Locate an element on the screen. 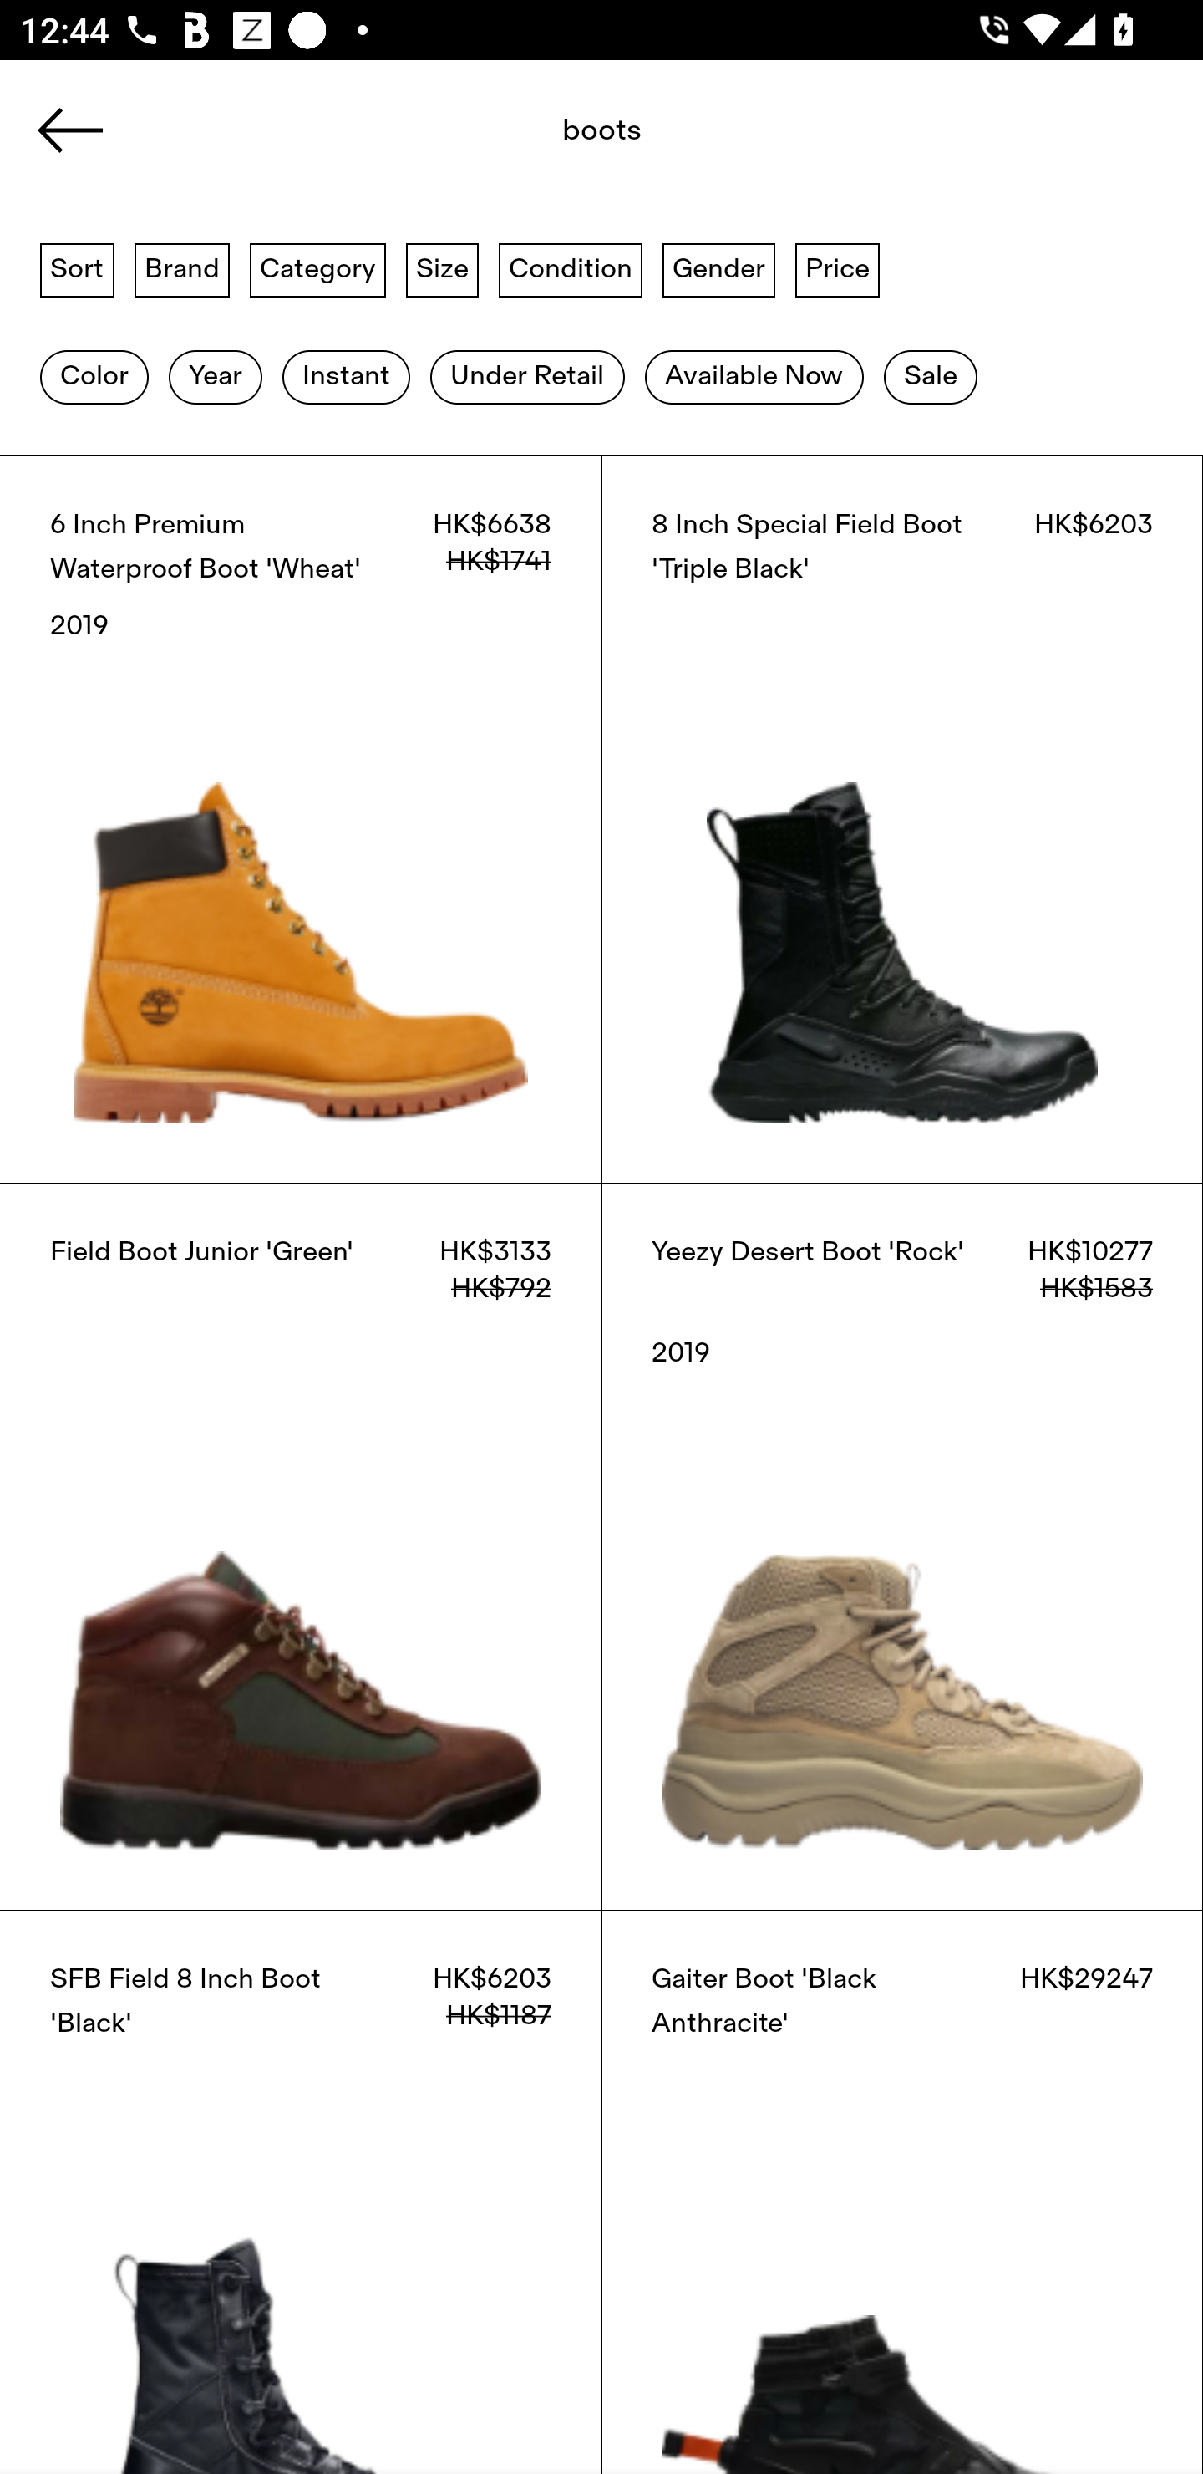 This screenshot has height=2474, width=1203. Condition is located at coordinates (570, 268).